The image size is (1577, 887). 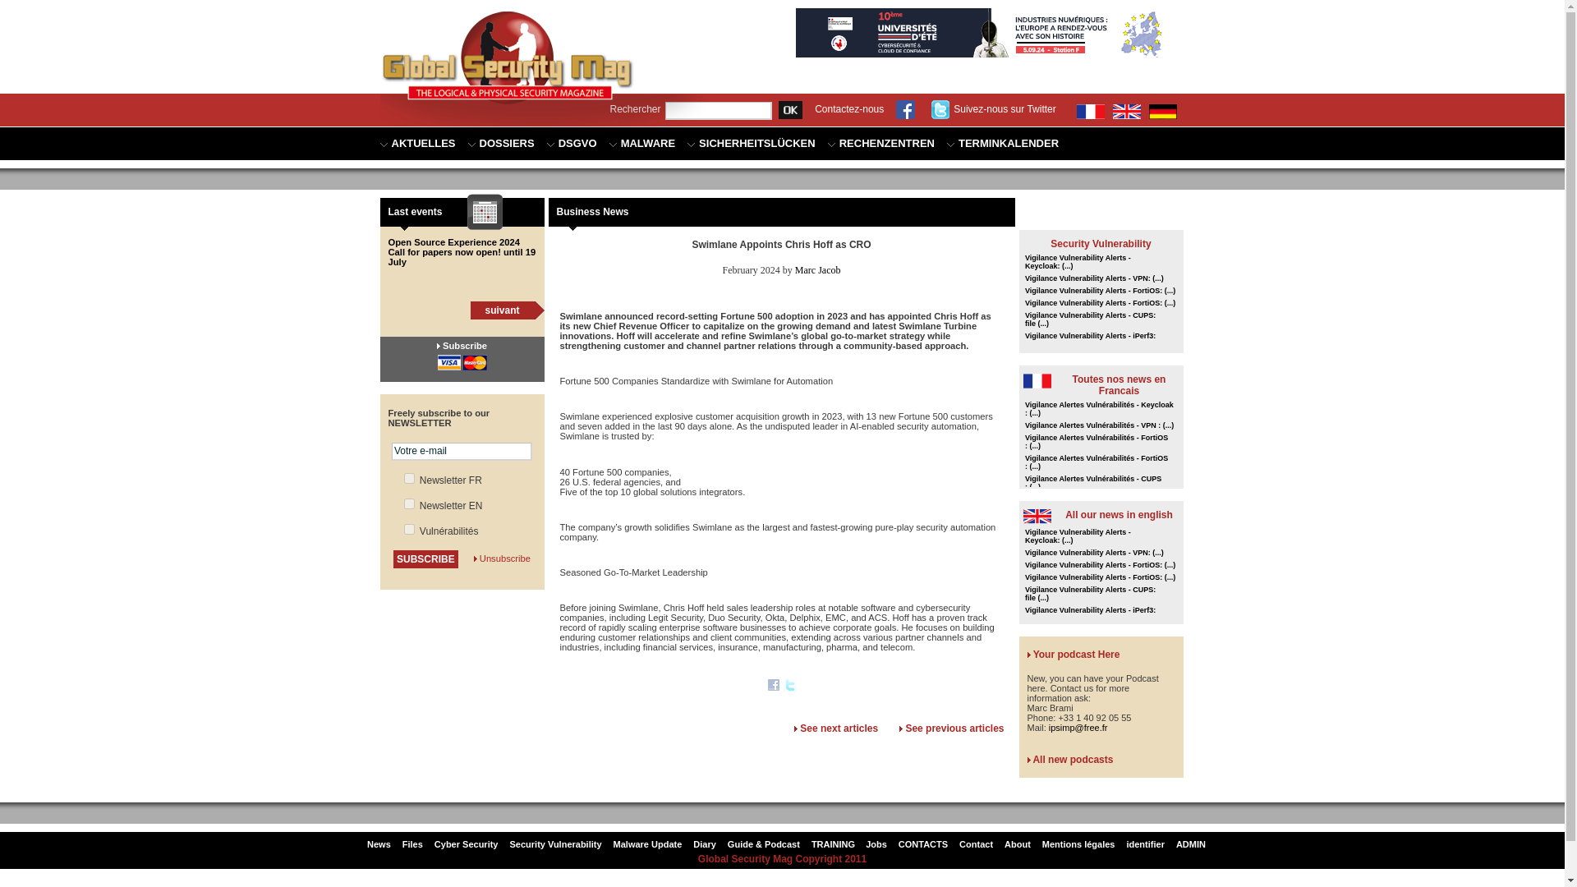 What do you see at coordinates (839, 728) in the screenshot?
I see `See next articles` at bounding box center [839, 728].